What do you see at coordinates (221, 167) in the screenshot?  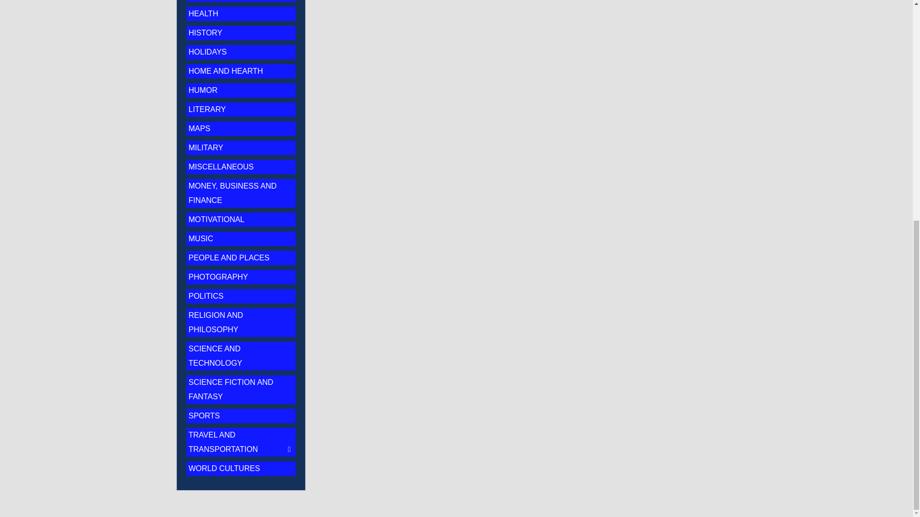 I see `MISCELLANEOUS` at bounding box center [221, 167].